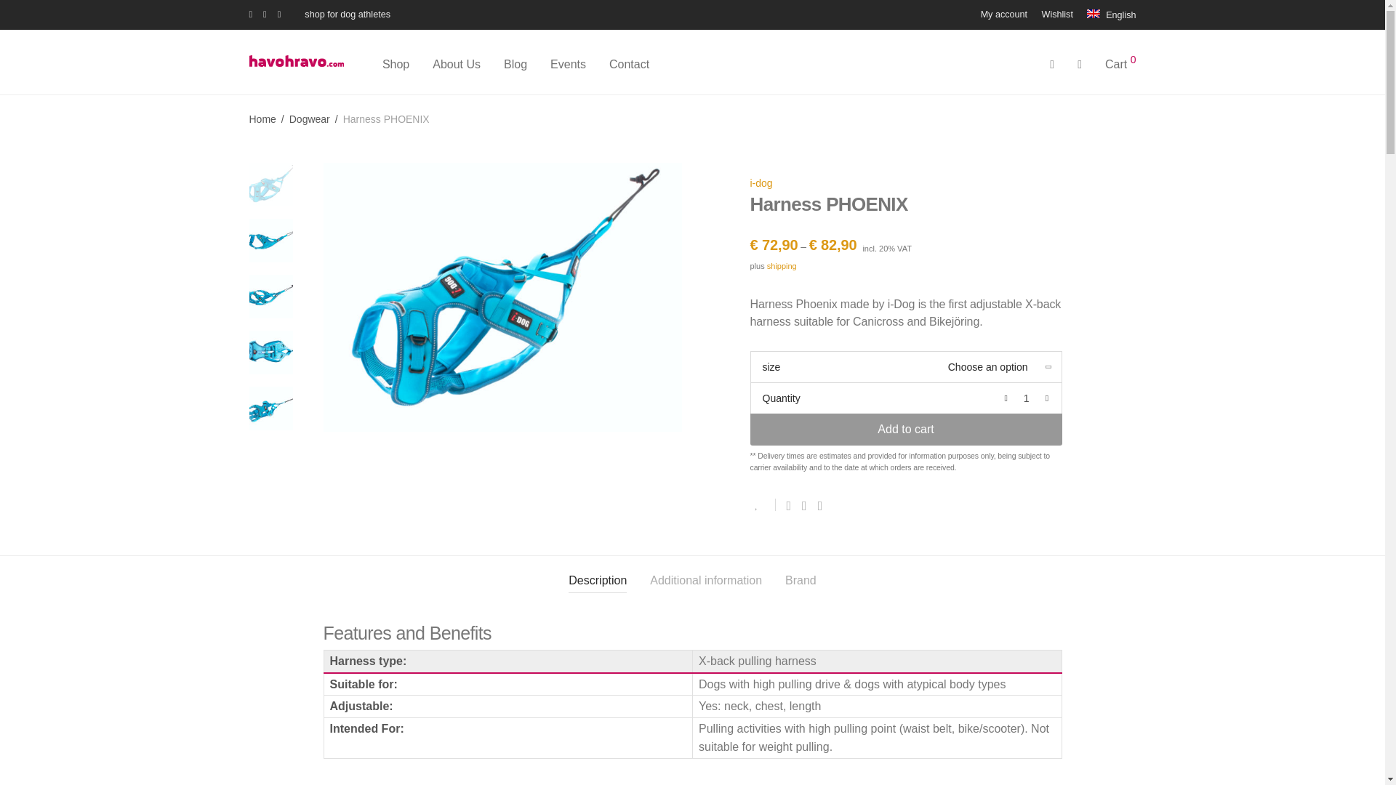  I want to click on View brand, so click(762, 182).